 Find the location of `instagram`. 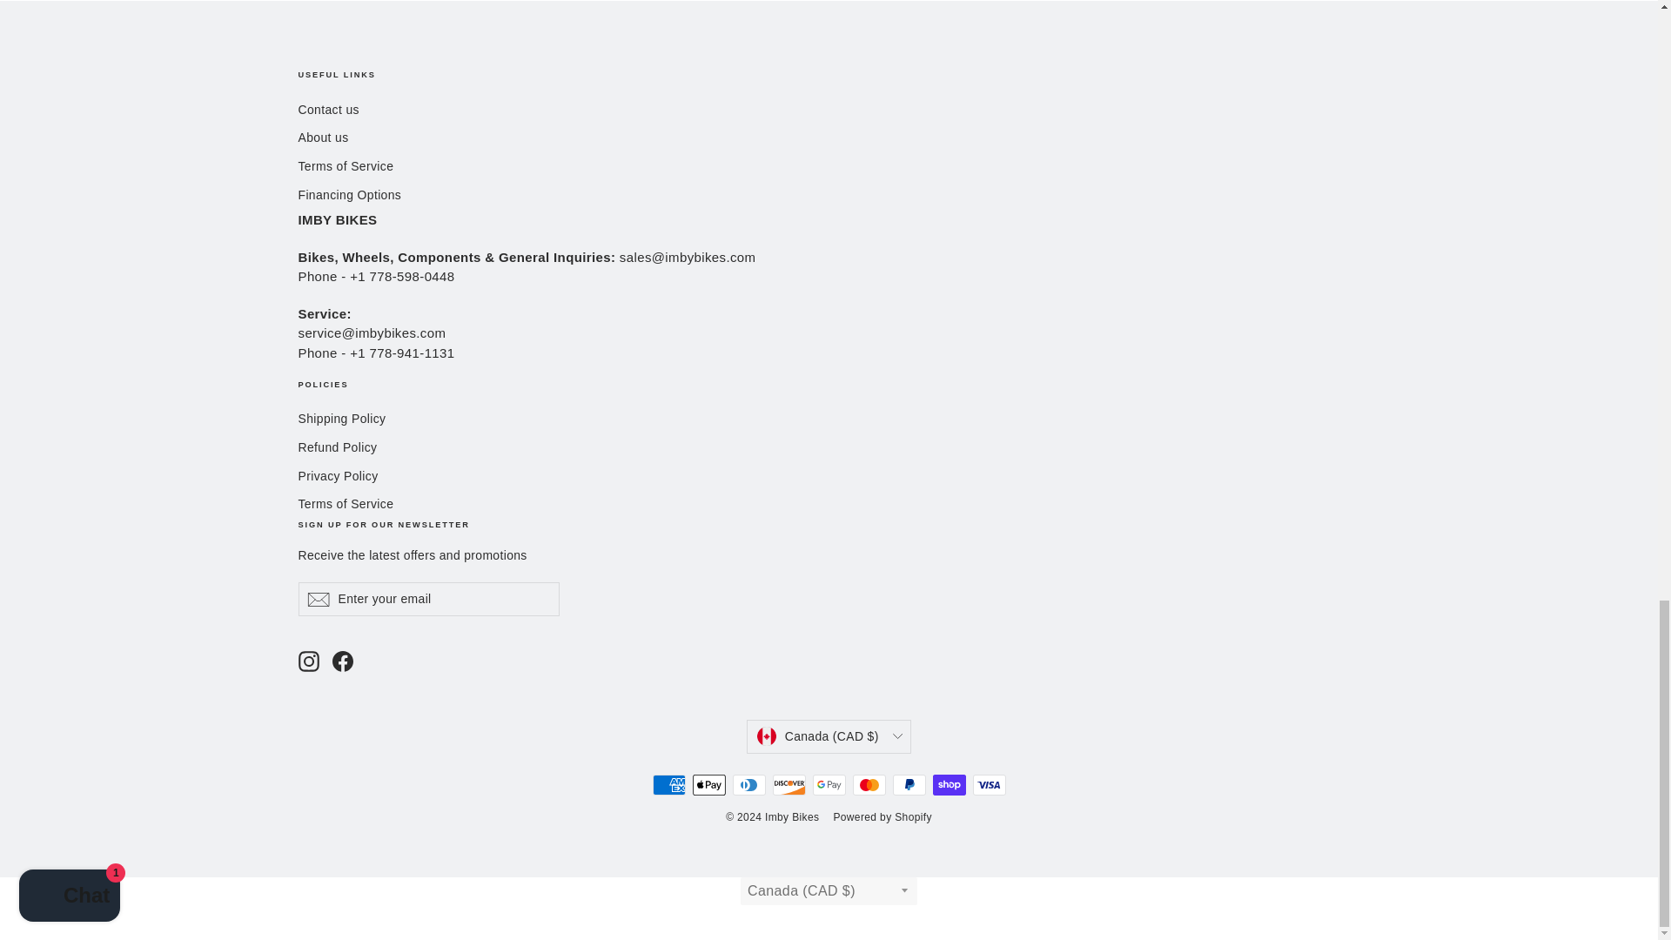

instagram is located at coordinates (308, 661).